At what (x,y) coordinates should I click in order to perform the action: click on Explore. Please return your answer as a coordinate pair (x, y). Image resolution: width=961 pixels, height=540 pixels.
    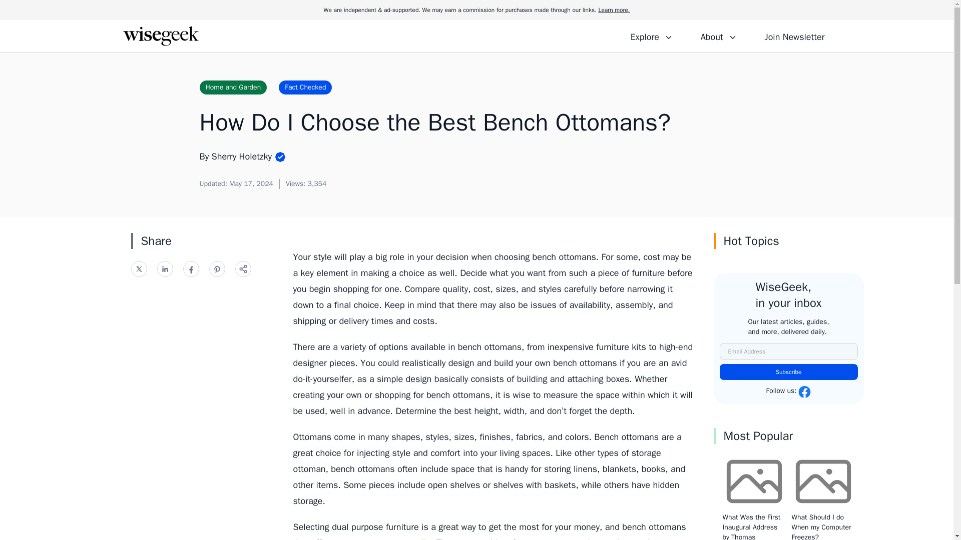
    Looking at the image, I should click on (652, 35).